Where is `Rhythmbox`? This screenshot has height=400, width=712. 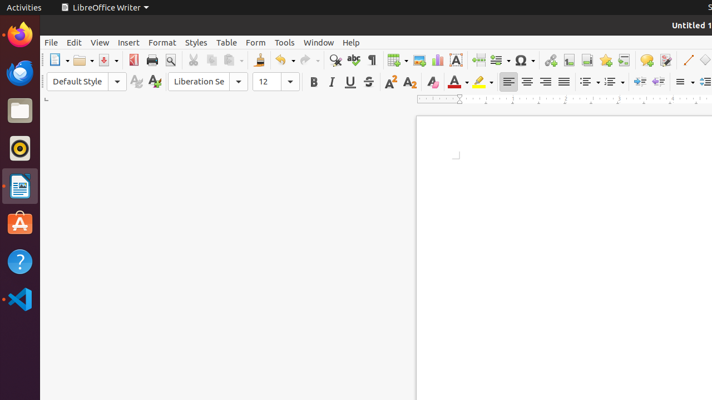
Rhythmbox is located at coordinates (20, 148).